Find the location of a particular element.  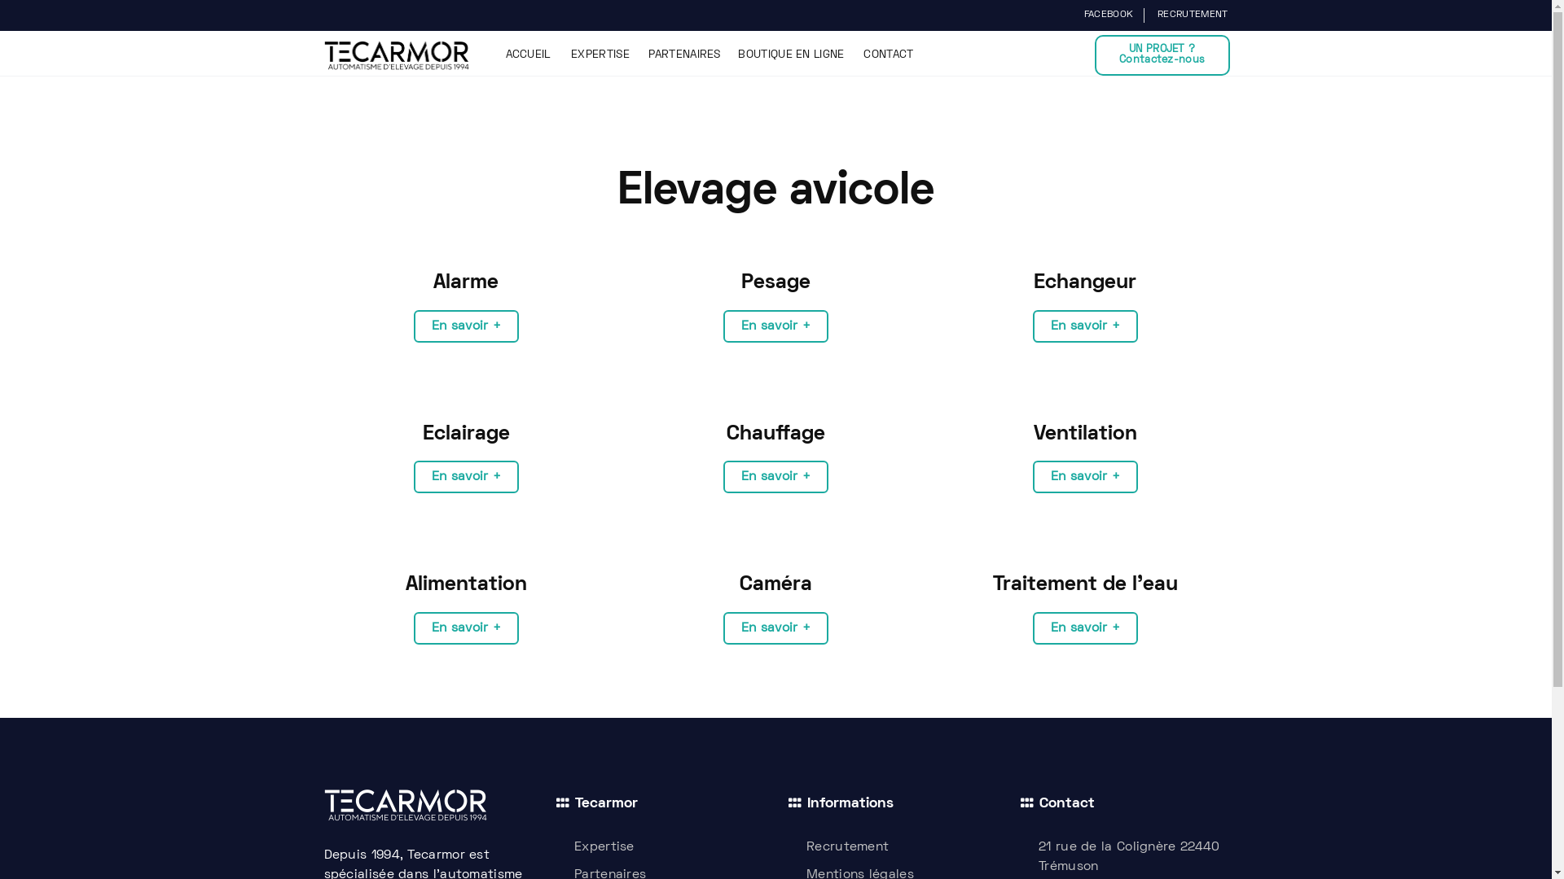

En savoir + is located at coordinates (466, 477).